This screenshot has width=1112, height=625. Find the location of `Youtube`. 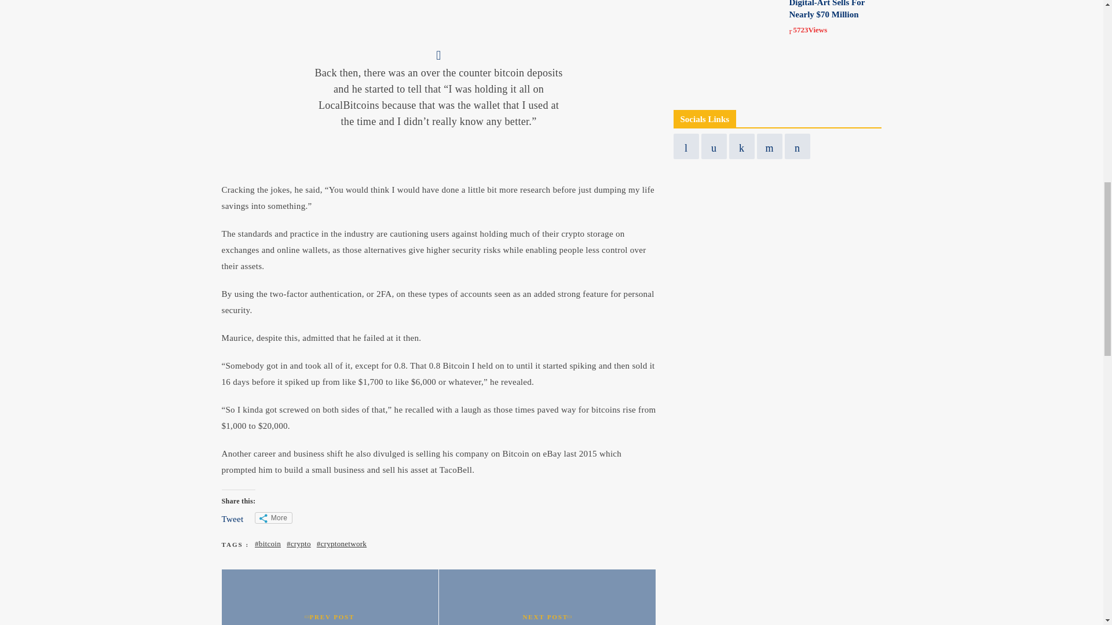

Youtube is located at coordinates (796, 146).